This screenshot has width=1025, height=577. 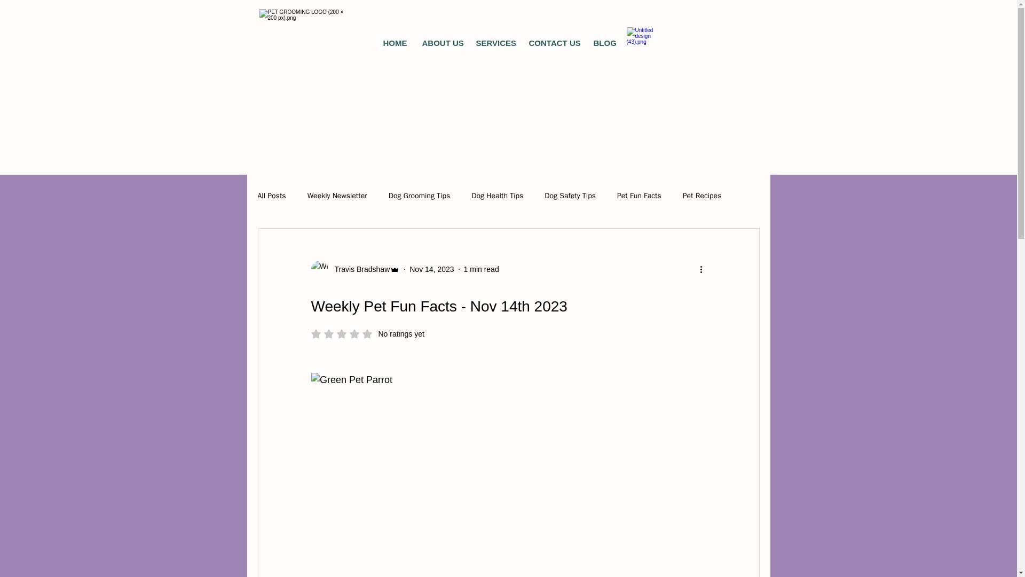 What do you see at coordinates (271, 196) in the screenshot?
I see `Travis Bradshaw` at bounding box center [271, 196].